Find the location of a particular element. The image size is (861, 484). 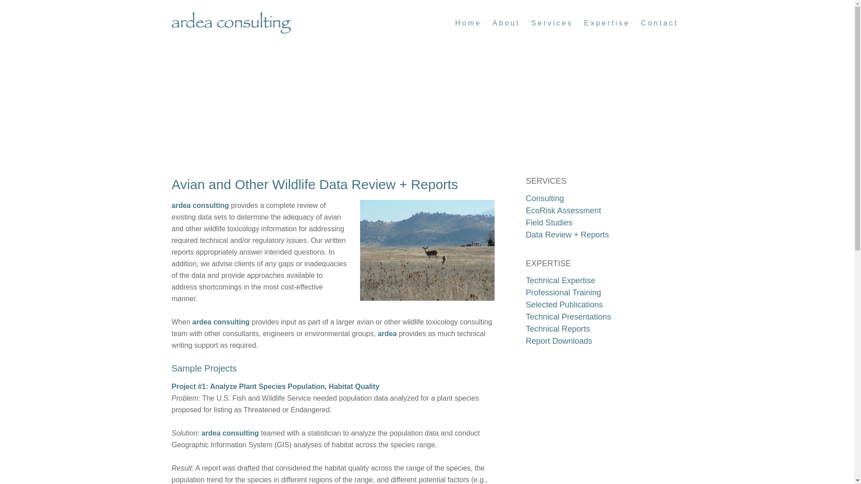

Technical Presentations is located at coordinates (568, 316).